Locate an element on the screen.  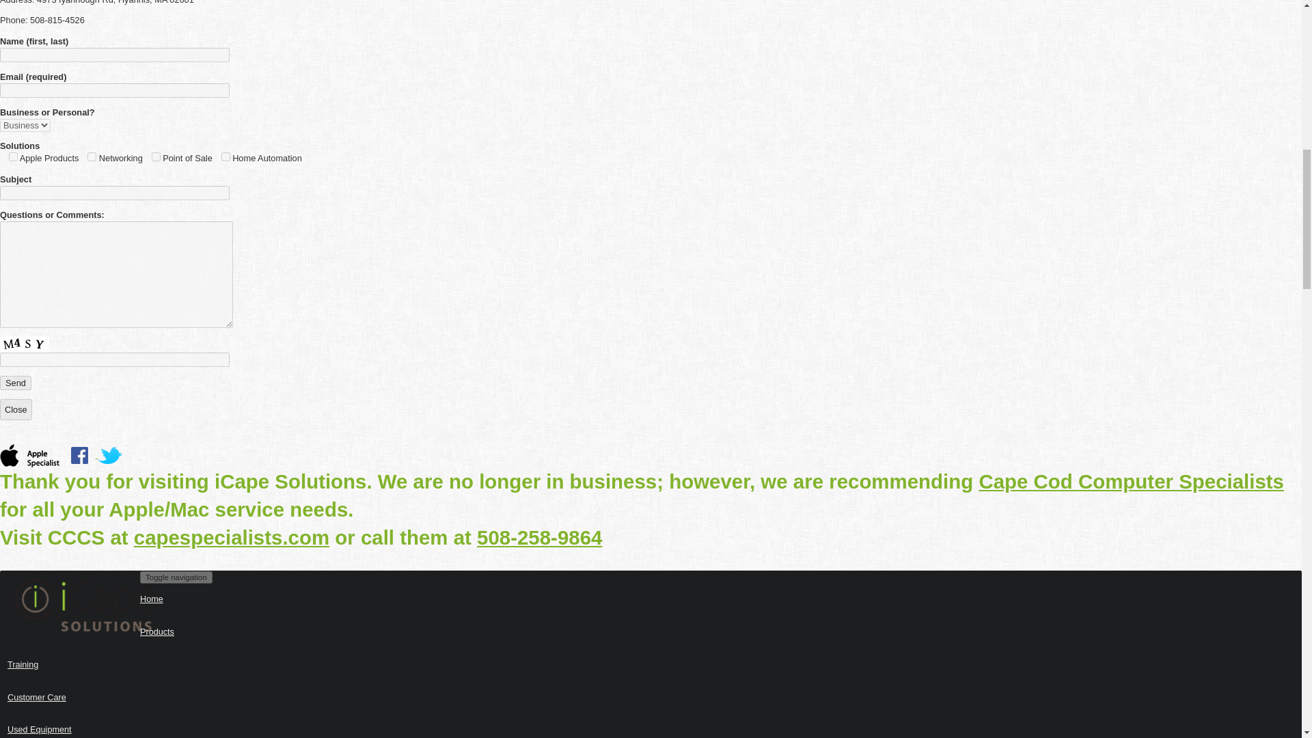
Close is located at coordinates (16, 409).